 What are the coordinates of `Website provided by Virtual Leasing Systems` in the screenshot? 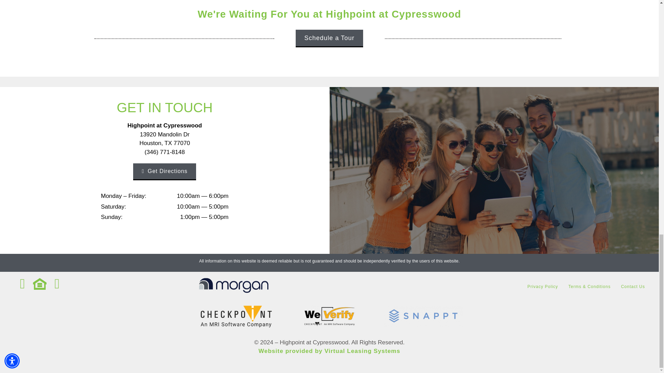 It's located at (329, 351).